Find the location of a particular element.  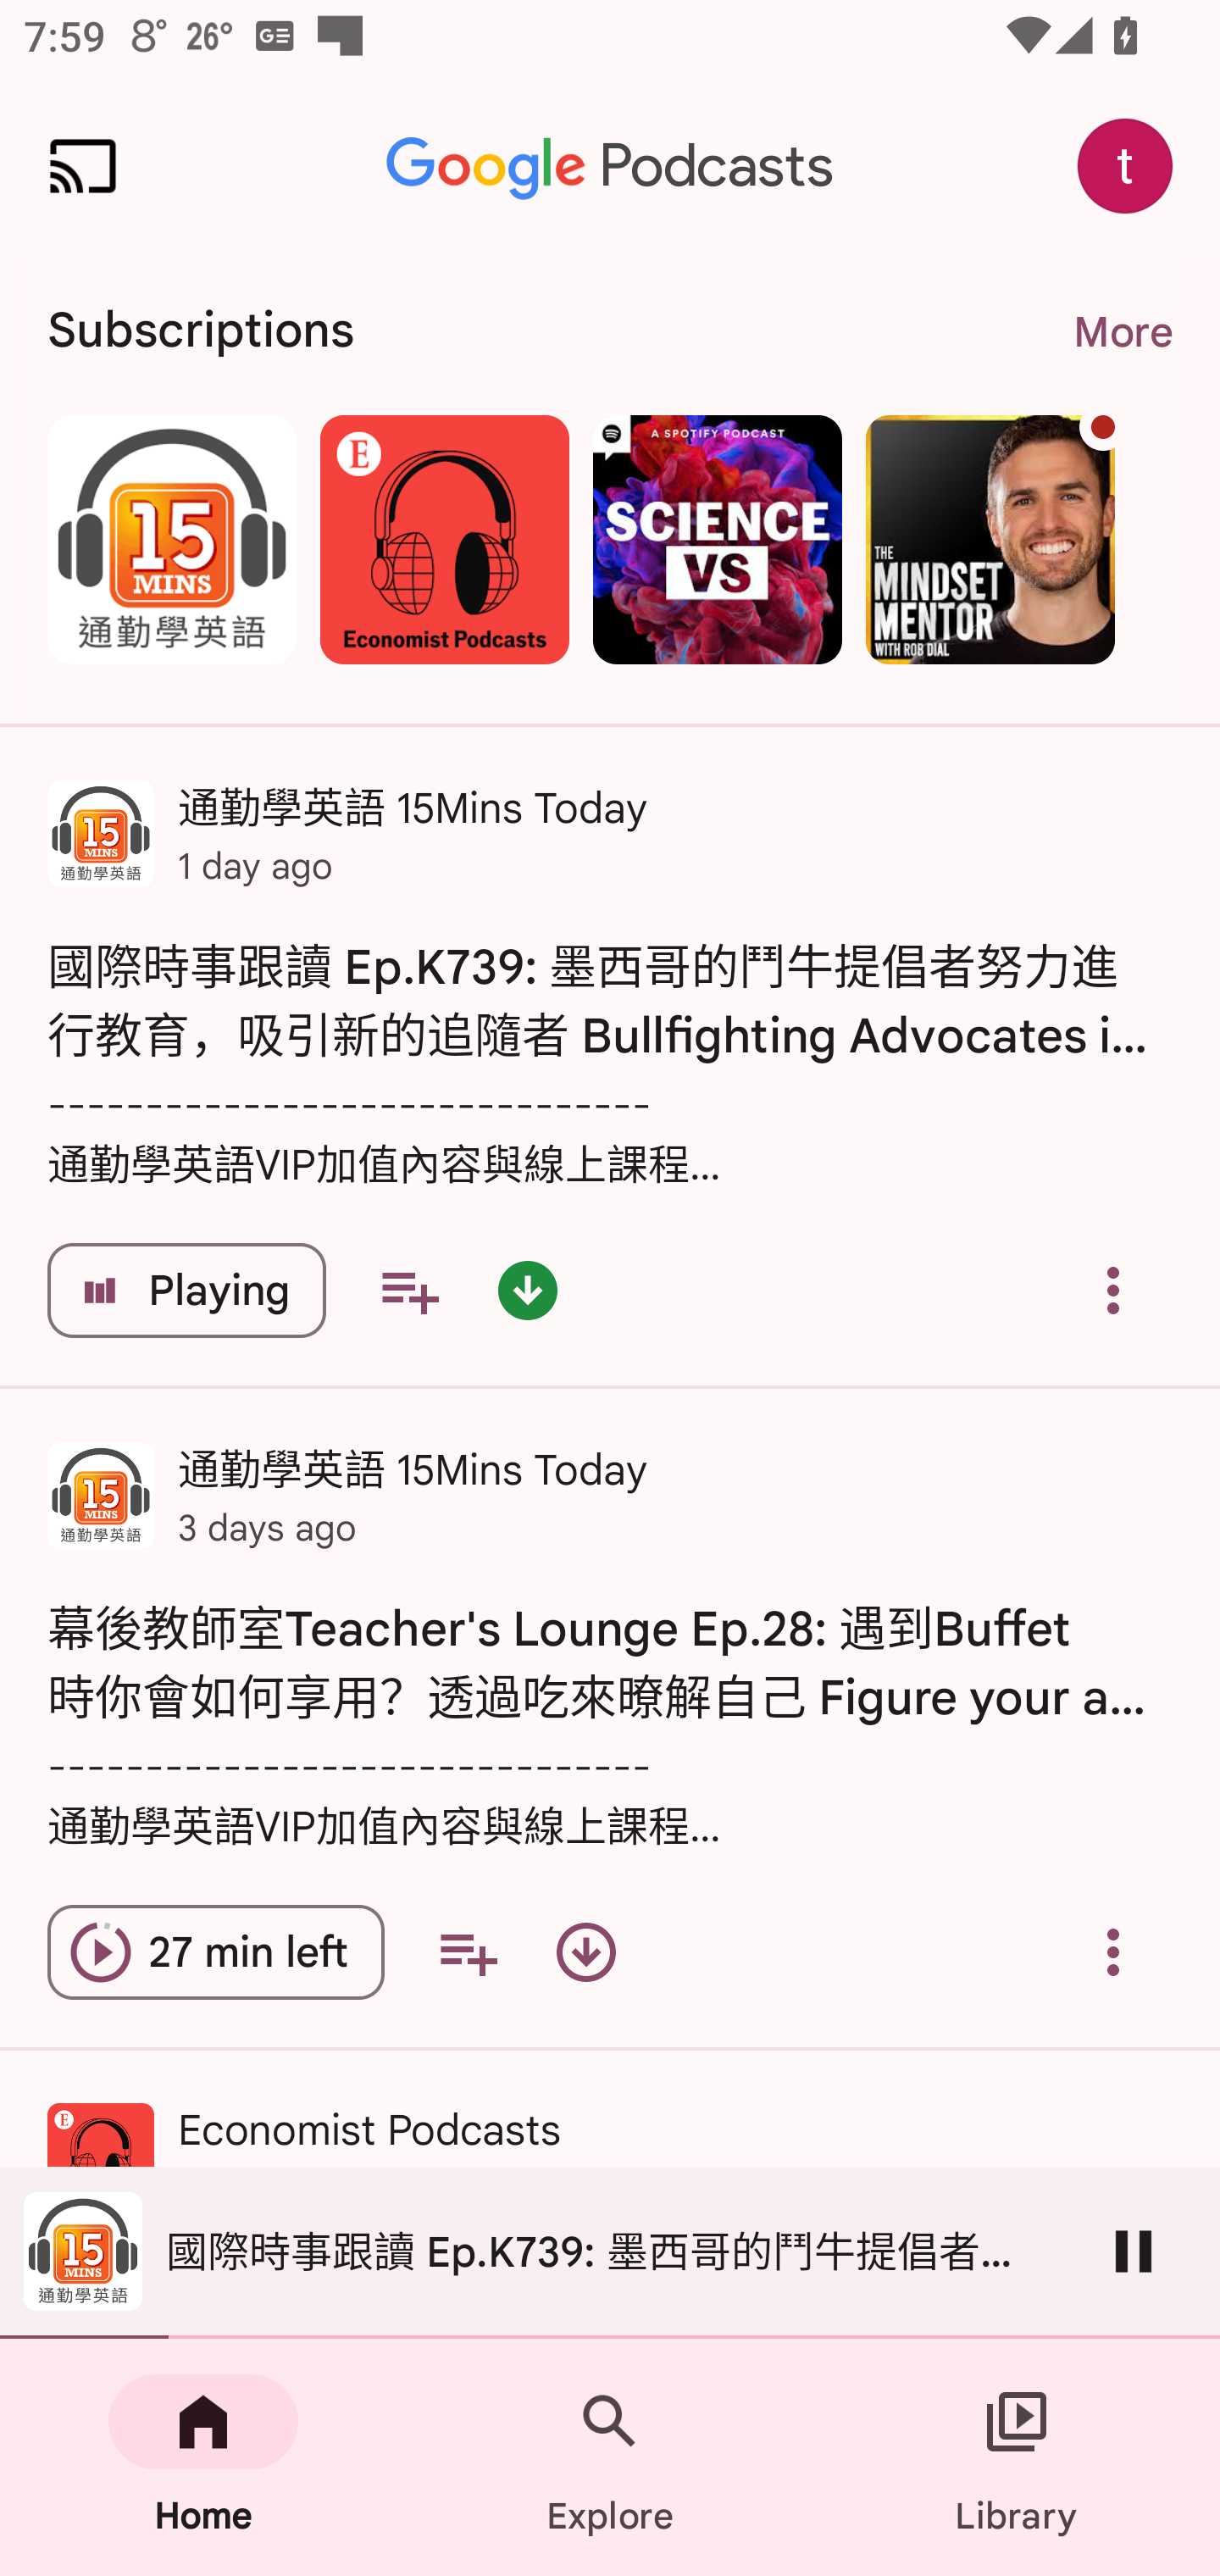

Add to your queue is located at coordinates (468, 1952).